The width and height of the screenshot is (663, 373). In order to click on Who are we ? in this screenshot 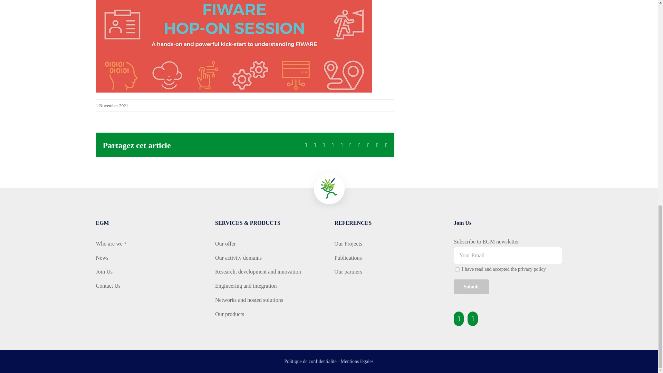, I will do `click(150, 244)`.